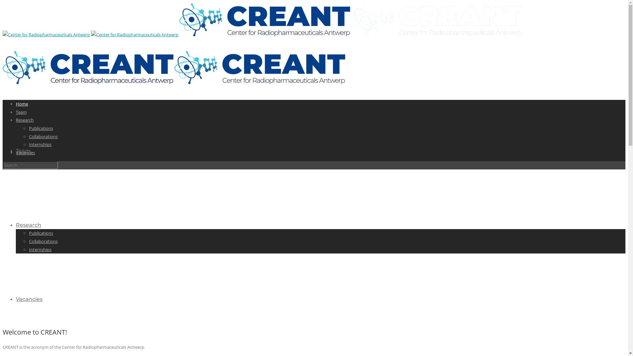  What do you see at coordinates (22, 104) in the screenshot?
I see `Home` at bounding box center [22, 104].